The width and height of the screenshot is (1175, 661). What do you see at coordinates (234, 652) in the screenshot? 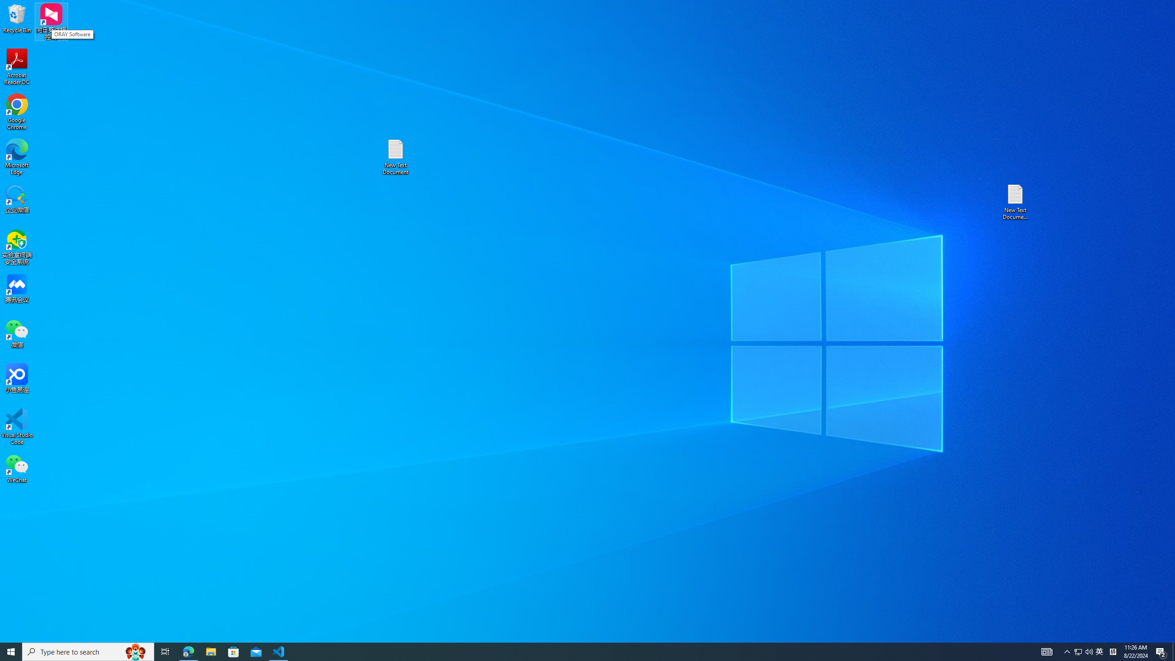
I see `Acrobat Reader DC` at bounding box center [234, 652].